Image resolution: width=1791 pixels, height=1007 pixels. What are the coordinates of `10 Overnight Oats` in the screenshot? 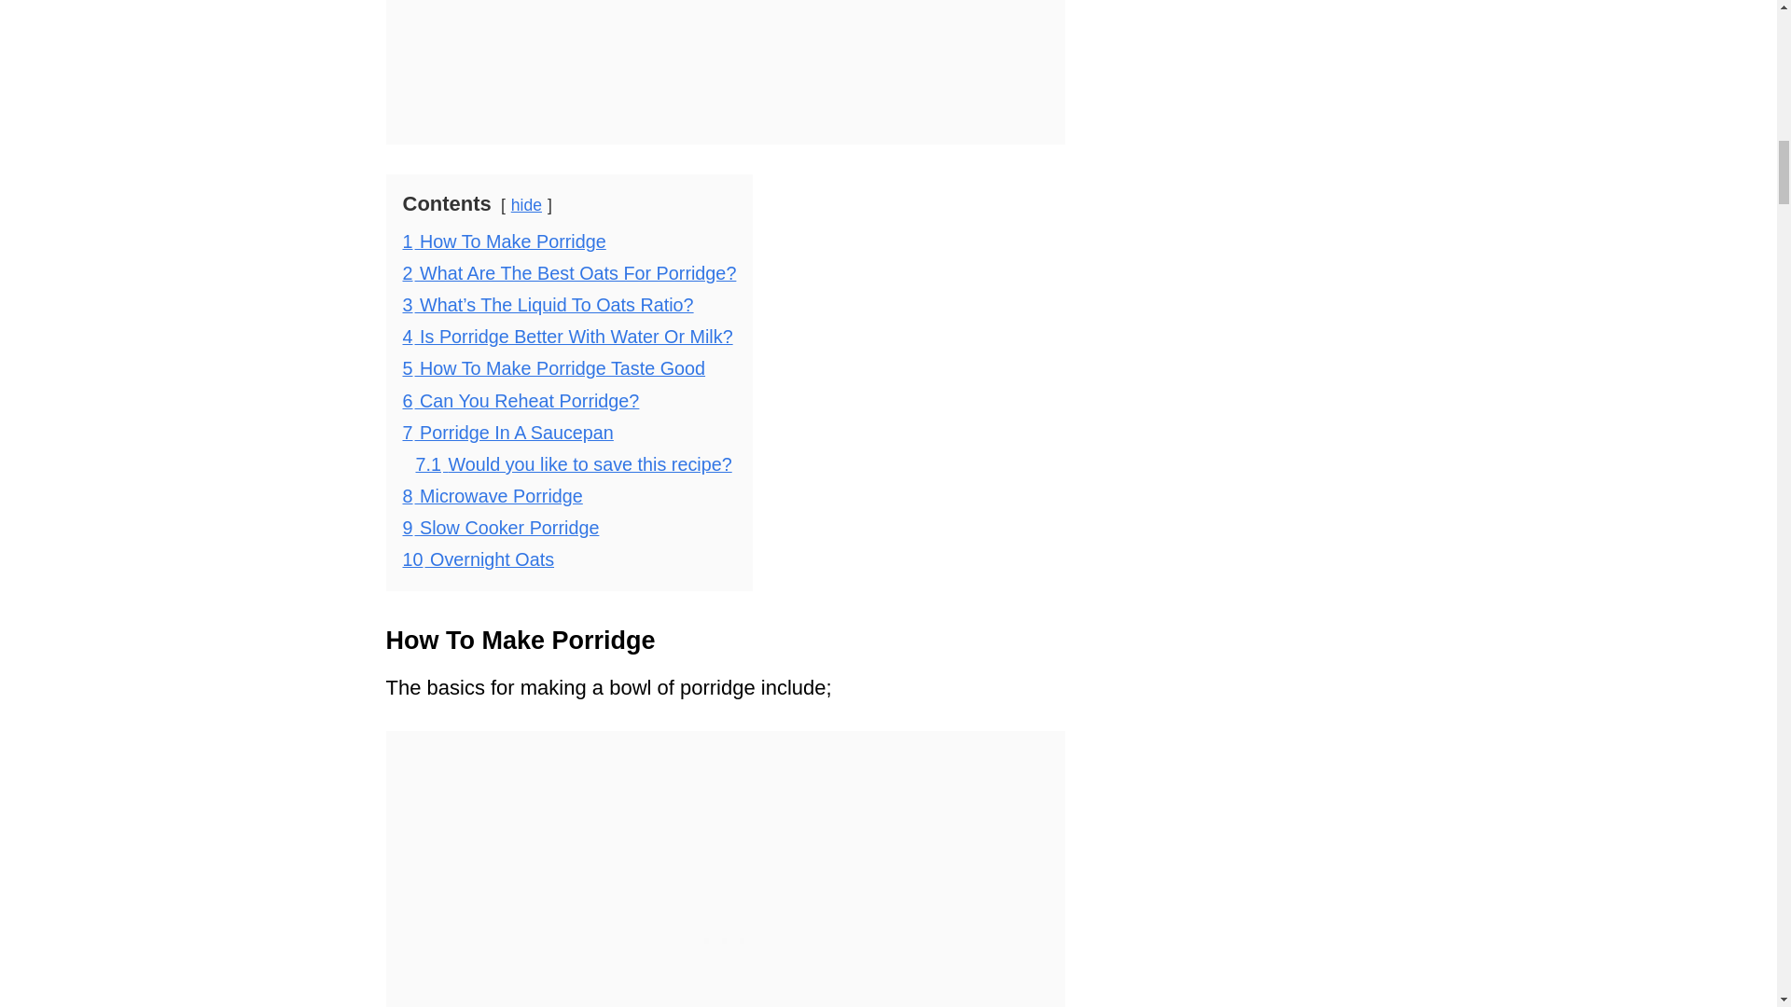 It's located at (479, 559).